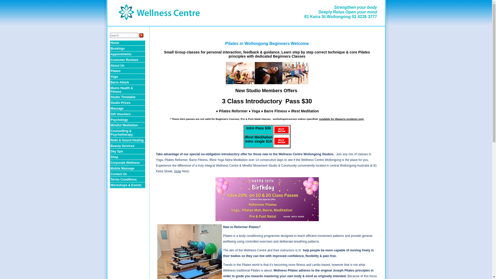 The width and height of the screenshot is (496, 279). I want to click on Shop, so click(128, 157).